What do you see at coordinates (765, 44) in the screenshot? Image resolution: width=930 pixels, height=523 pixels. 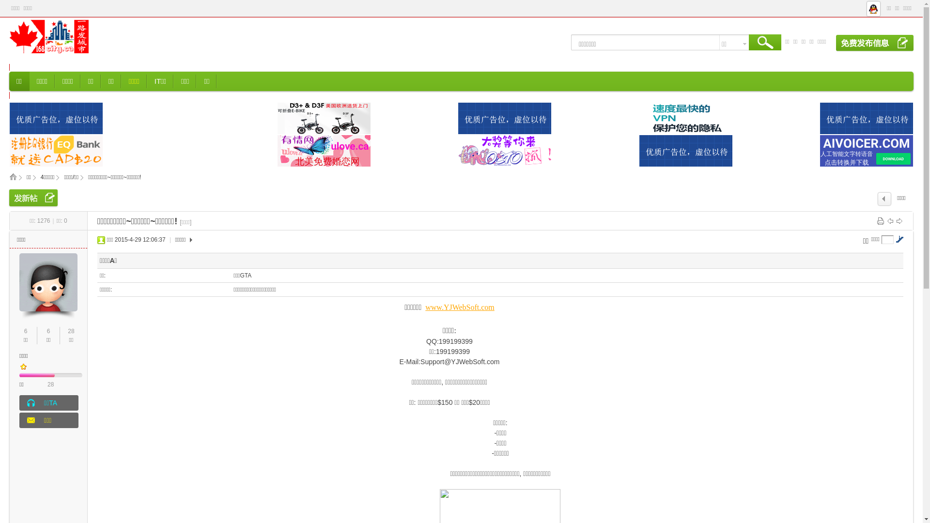 I see `true` at bounding box center [765, 44].